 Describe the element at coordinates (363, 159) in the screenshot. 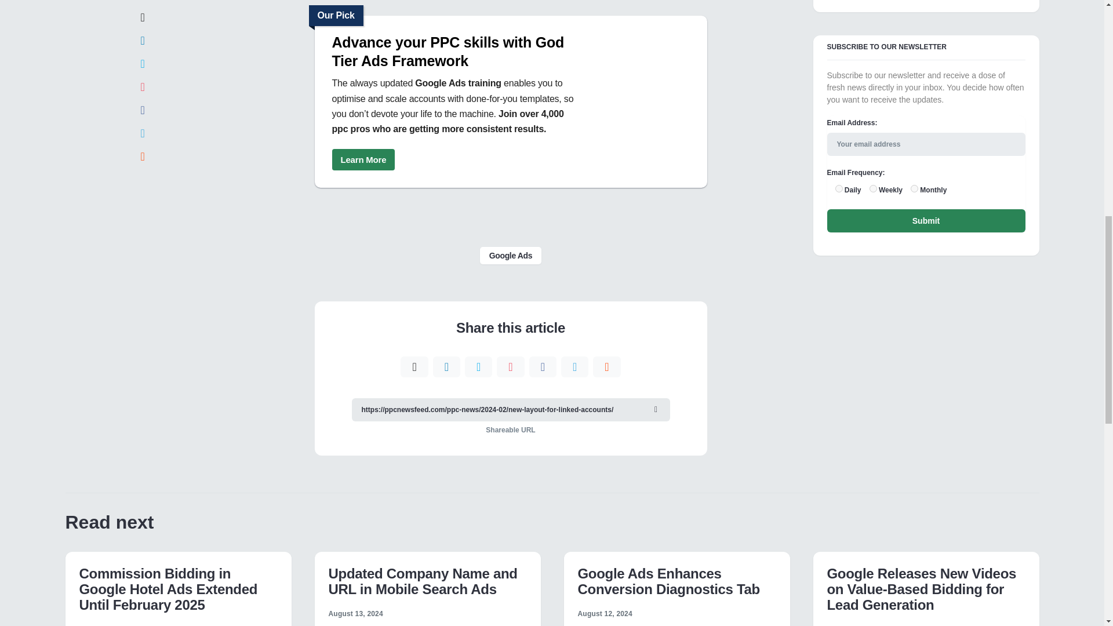

I see `Advance your PPC skills with God Tier Ads Framework` at that location.